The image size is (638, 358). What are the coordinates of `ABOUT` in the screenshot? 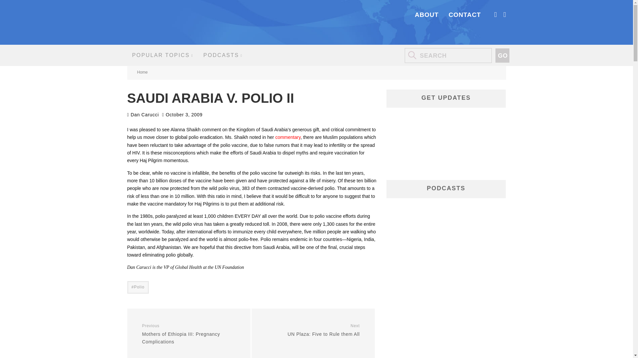 It's located at (138, 287).